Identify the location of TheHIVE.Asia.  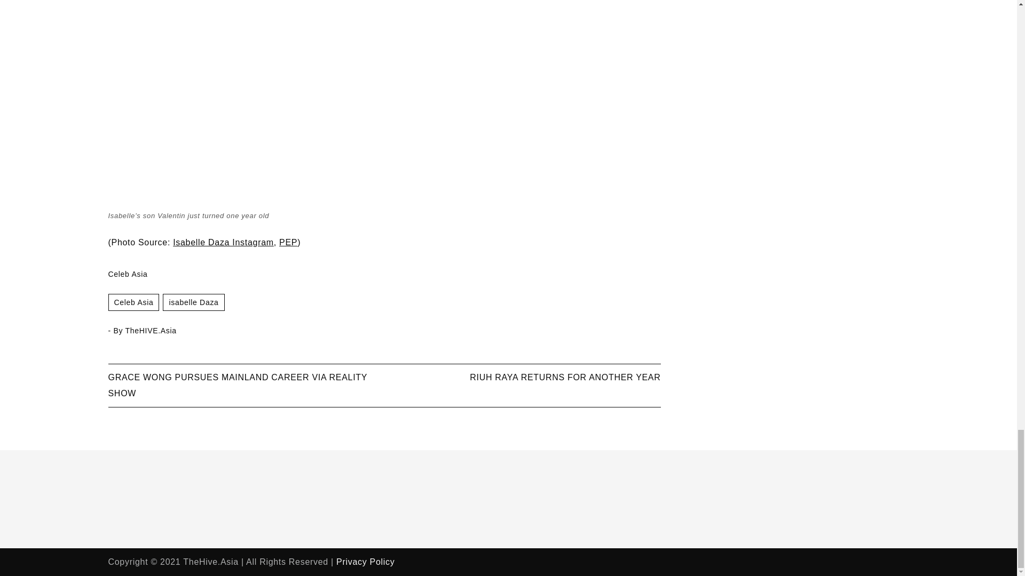
(151, 331).